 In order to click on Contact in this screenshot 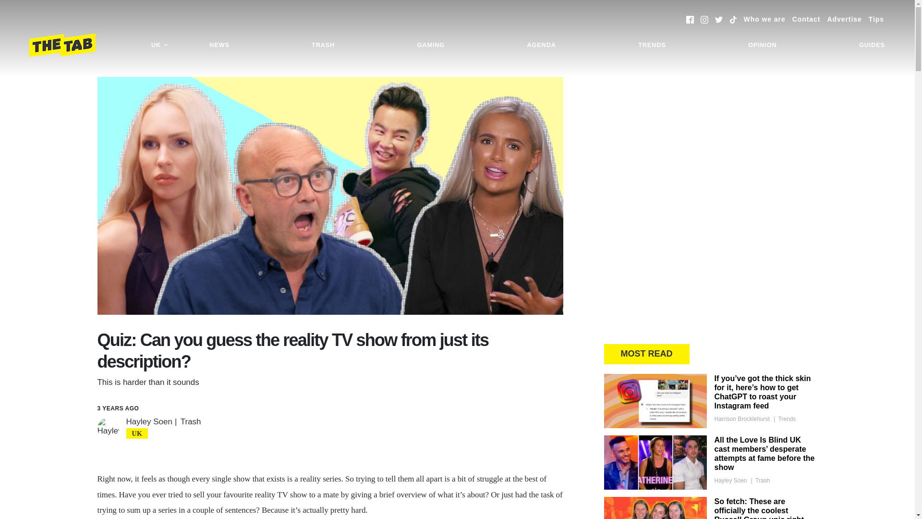, I will do `click(806, 19)`.